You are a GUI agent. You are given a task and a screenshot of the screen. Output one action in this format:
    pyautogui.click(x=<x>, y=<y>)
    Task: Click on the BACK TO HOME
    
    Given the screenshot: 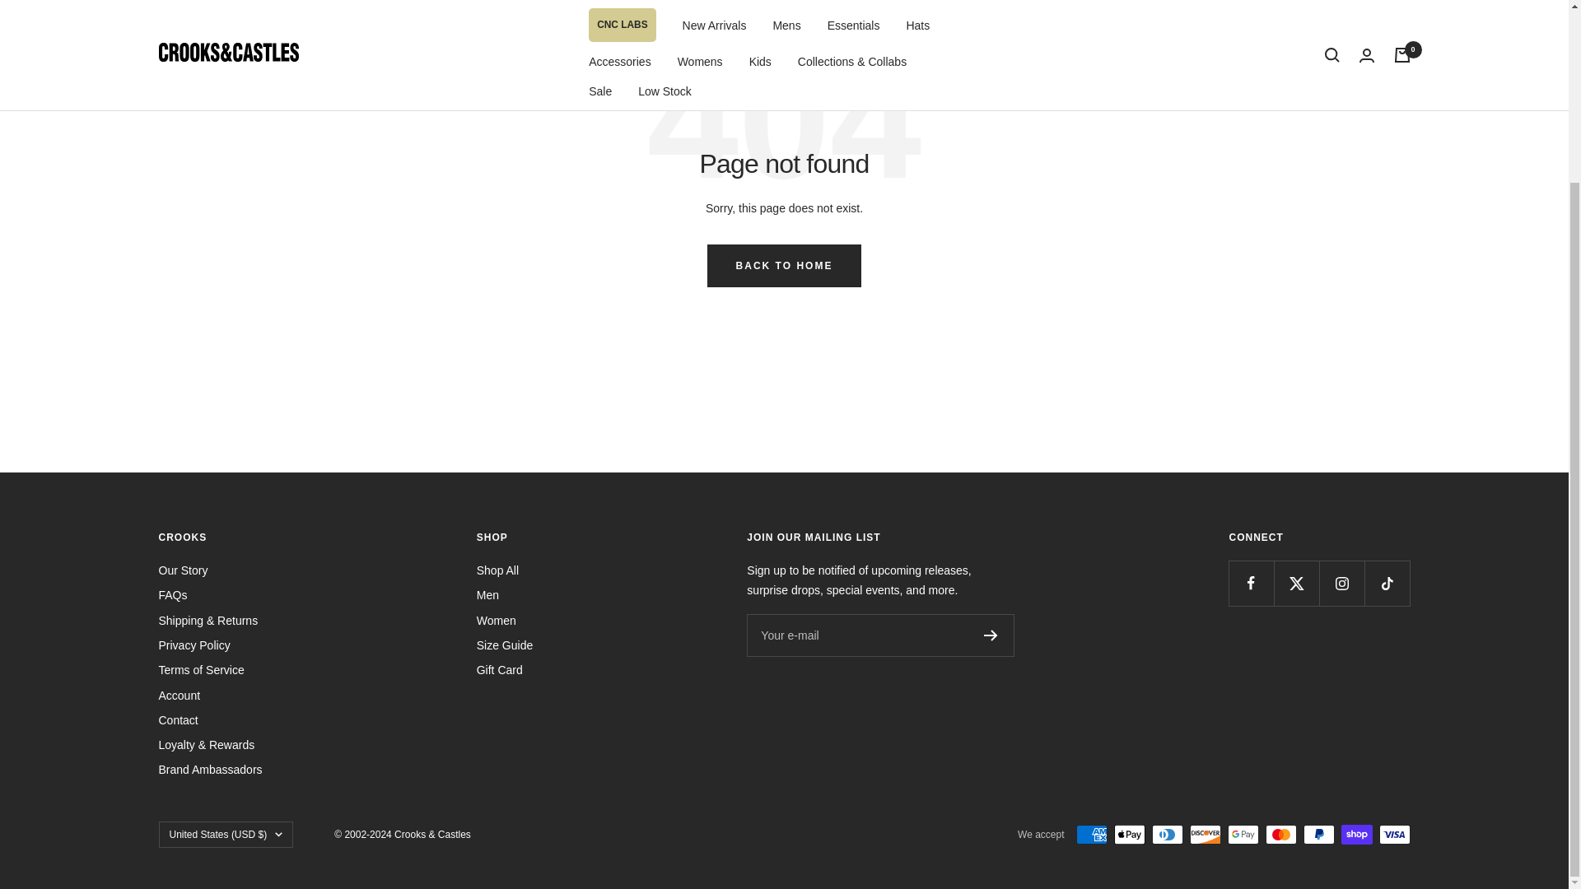 What is the action you would take?
    pyautogui.click(x=784, y=265)
    